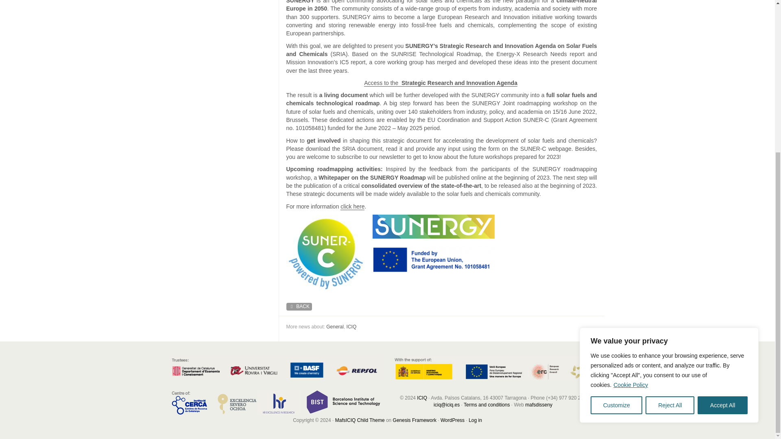 The width and height of the screenshot is (781, 439). What do you see at coordinates (382, 83) in the screenshot?
I see `Access to the  ` at bounding box center [382, 83].